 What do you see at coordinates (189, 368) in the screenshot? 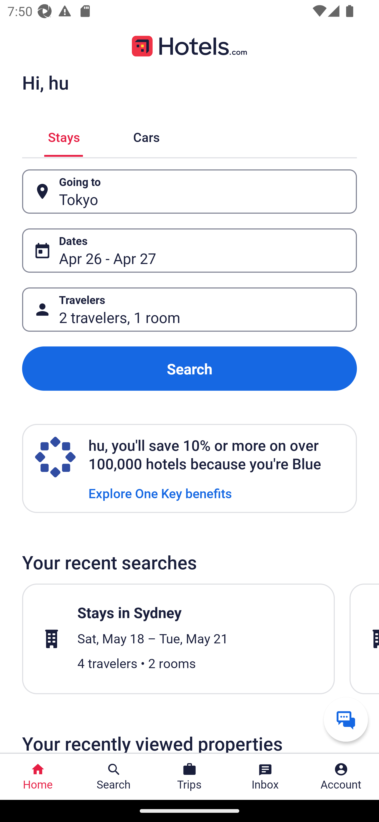
I see `Search` at bounding box center [189, 368].